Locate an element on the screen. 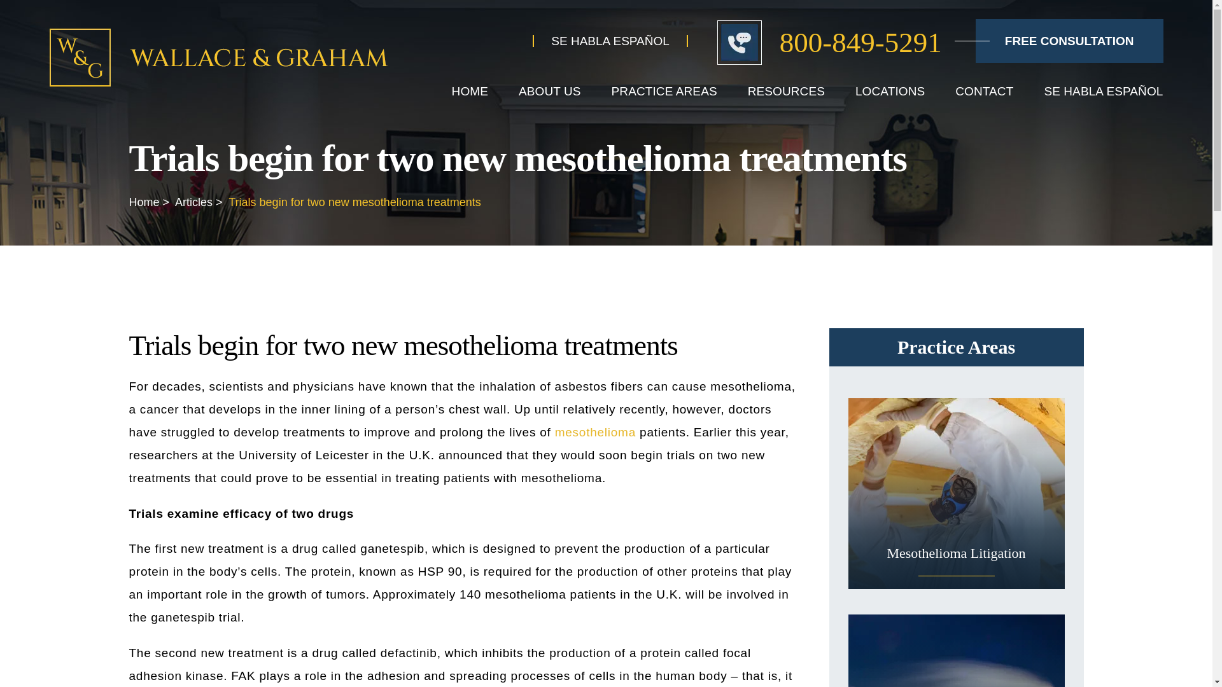 The image size is (1222, 687). FREE CONSULTATION is located at coordinates (1069, 41).